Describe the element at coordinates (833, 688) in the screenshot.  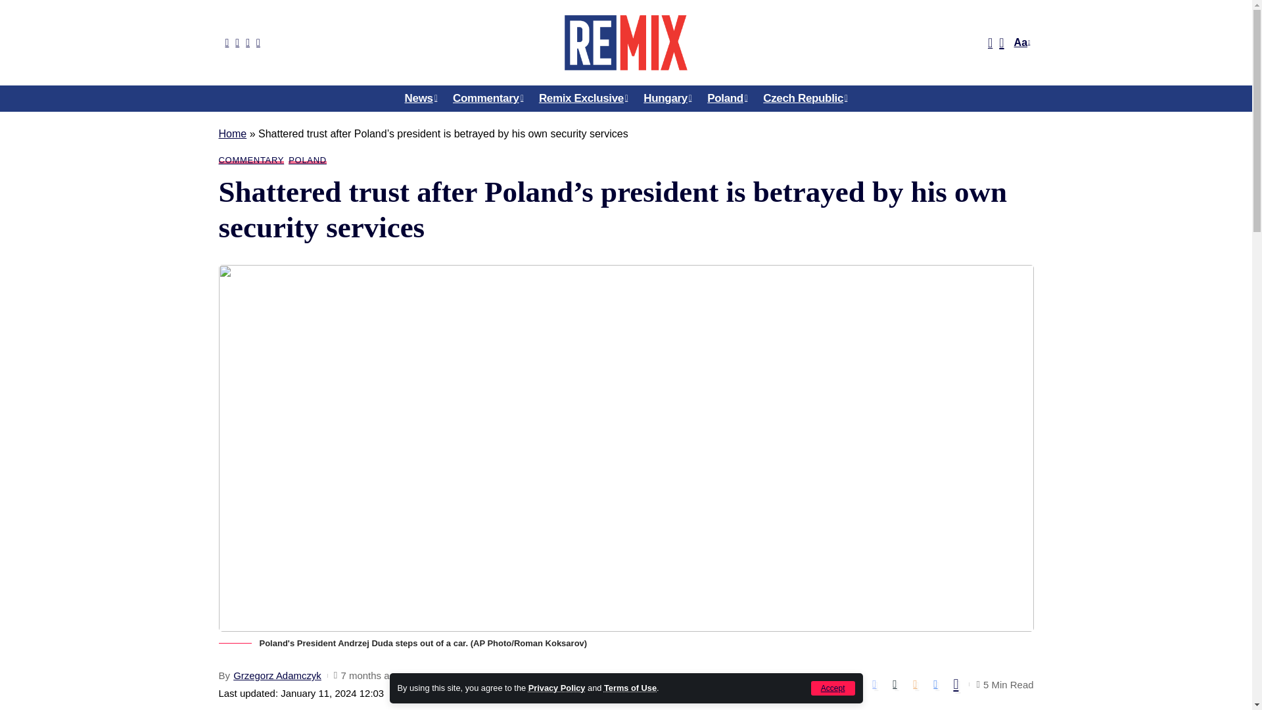
I see `Accept` at that location.